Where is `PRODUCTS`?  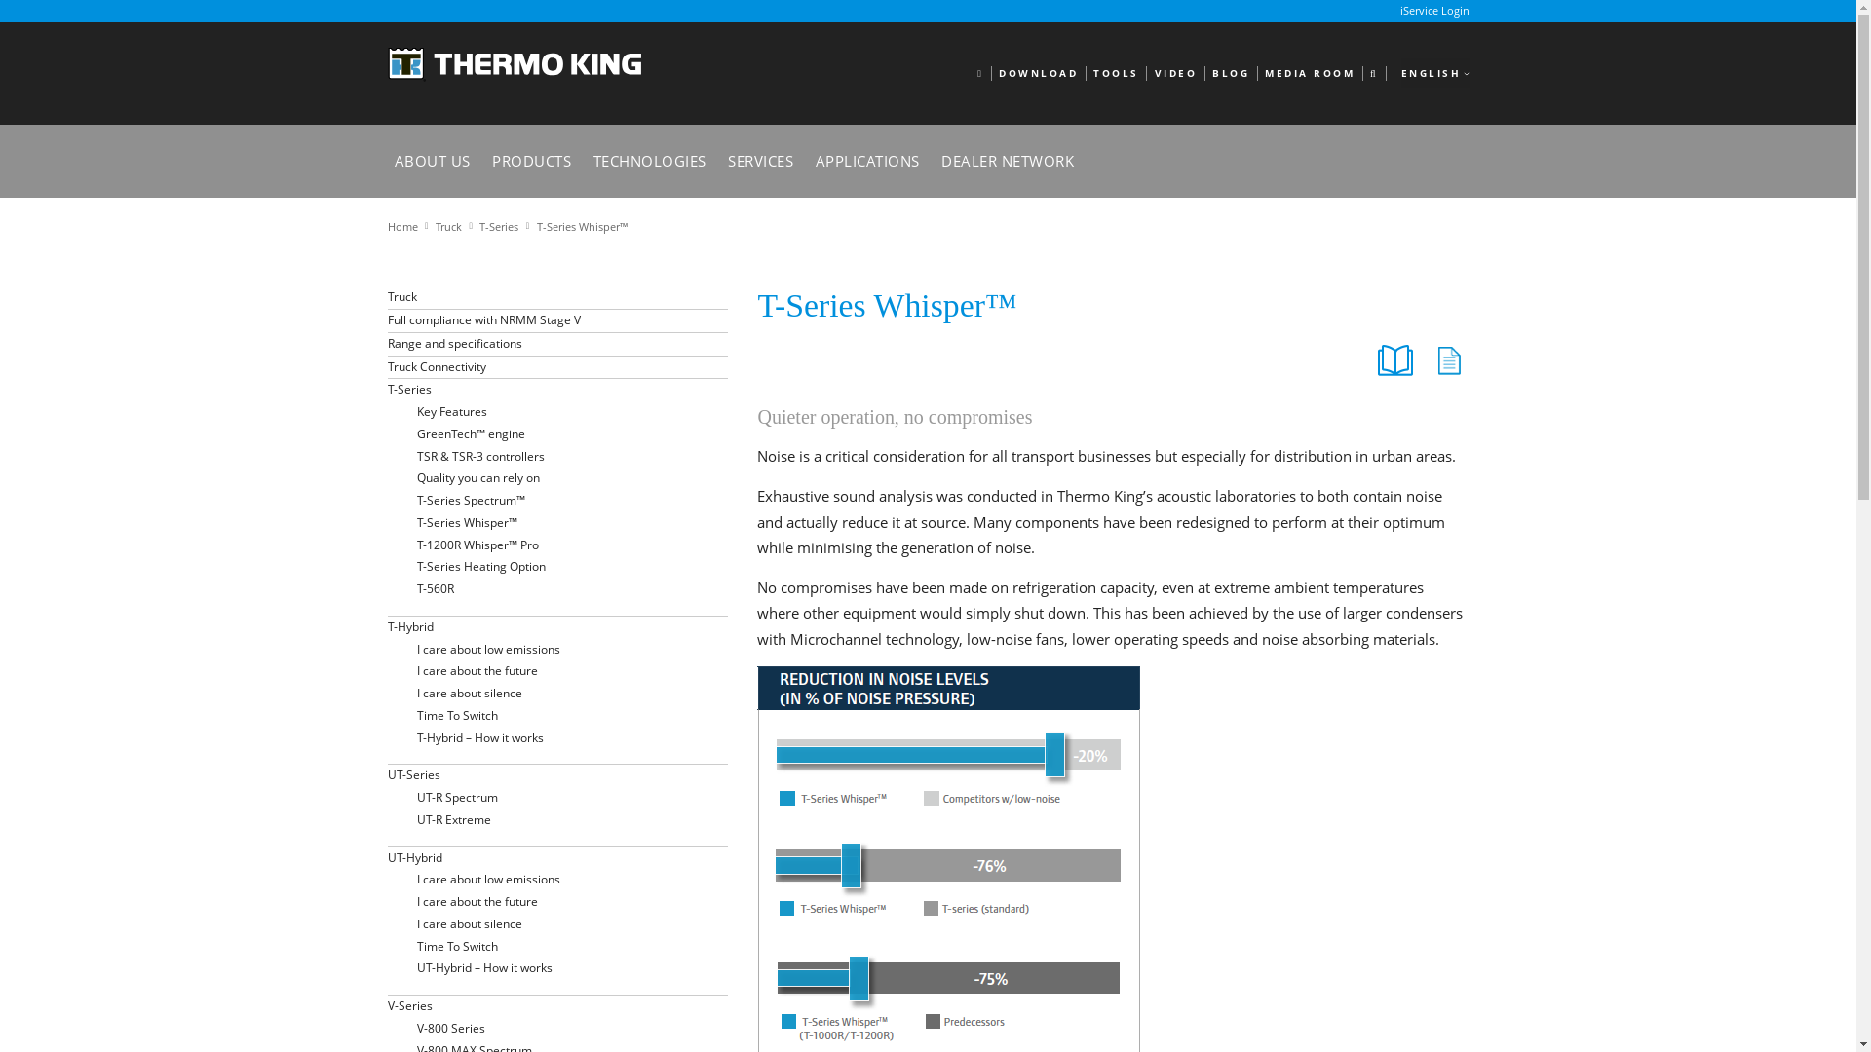 PRODUCTS is located at coordinates (530, 160).